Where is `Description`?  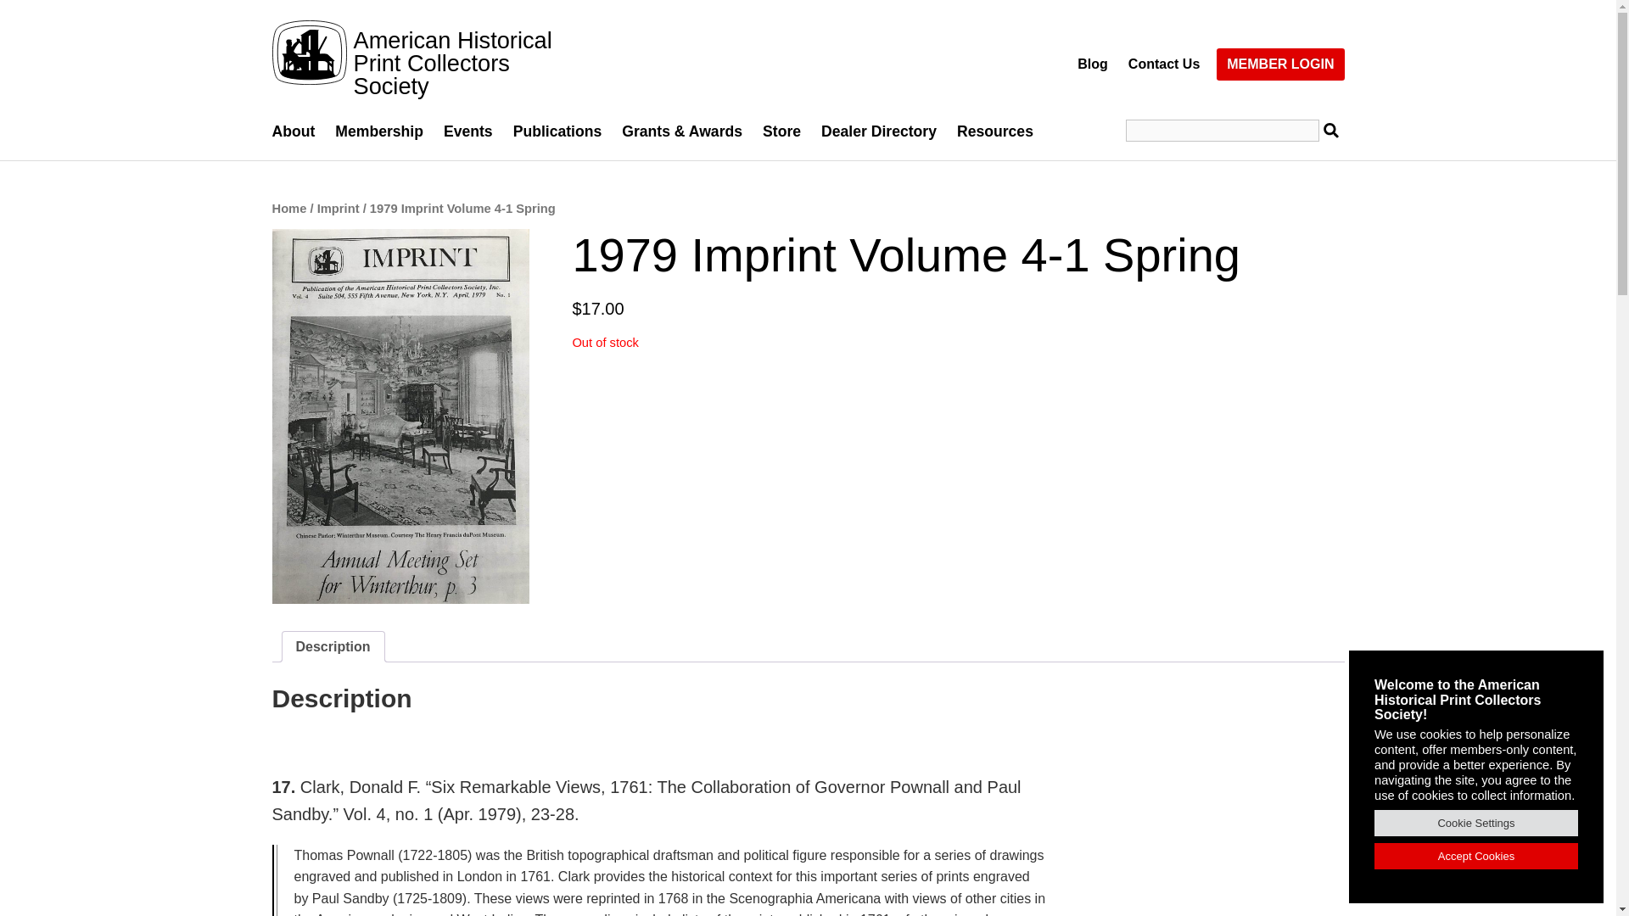
Description is located at coordinates (332, 646).